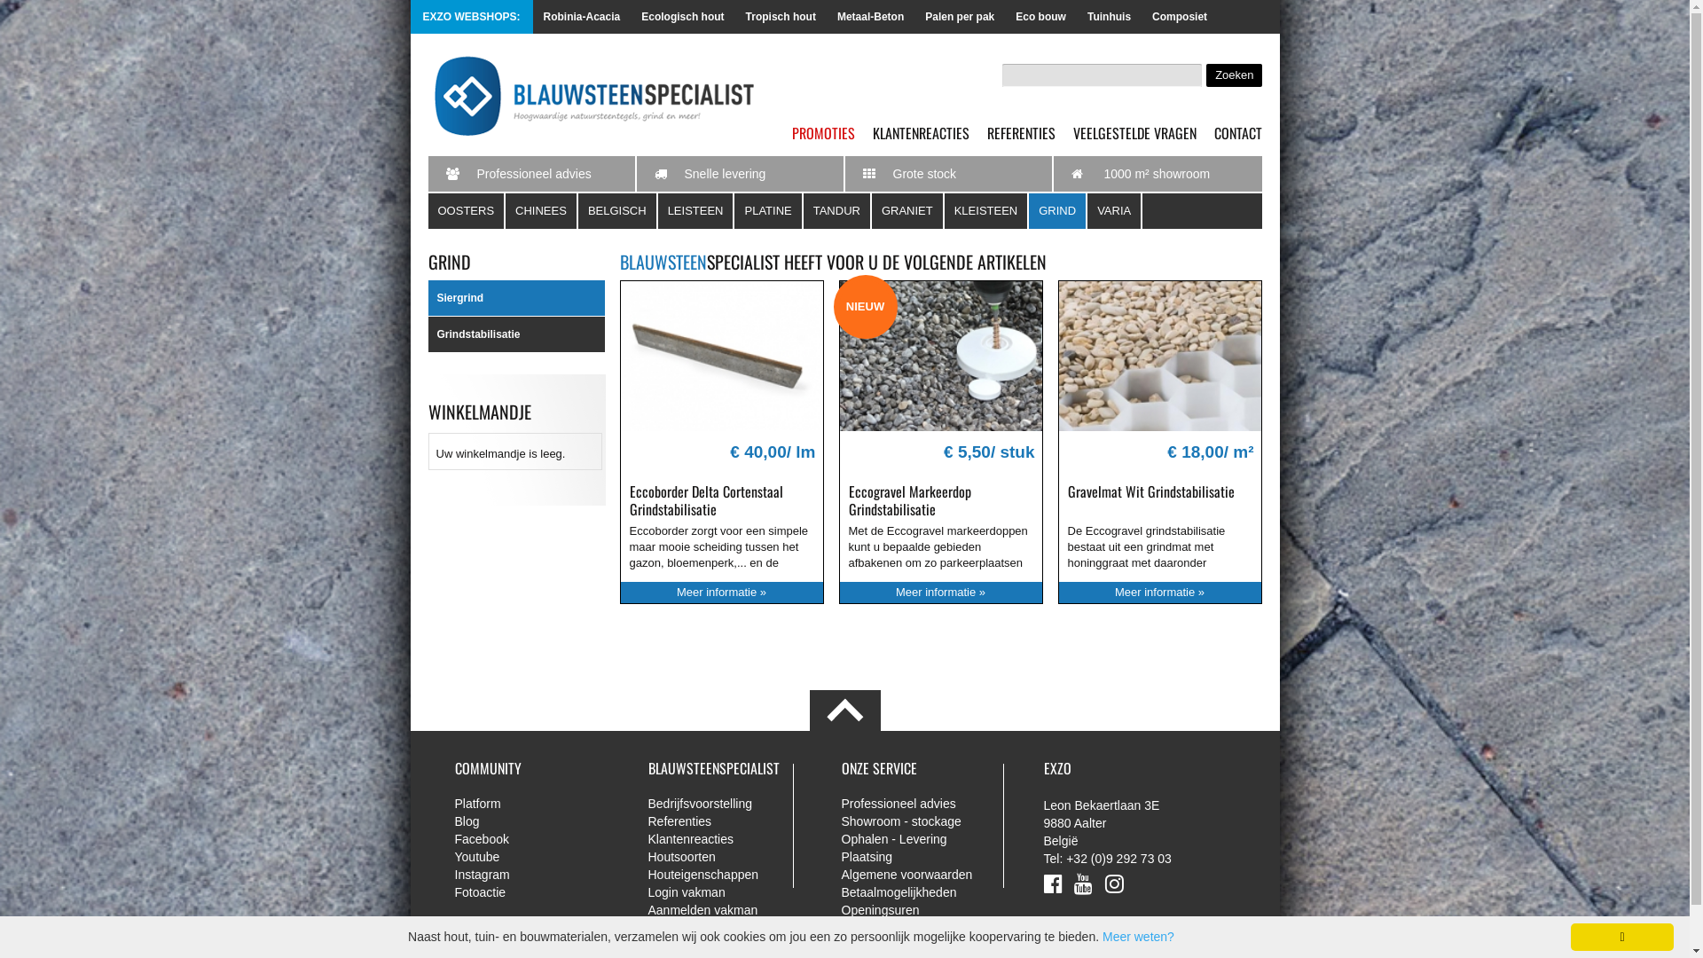 This screenshot has height=958, width=1703. I want to click on KLANTENREACTIES, so click(921, 133).